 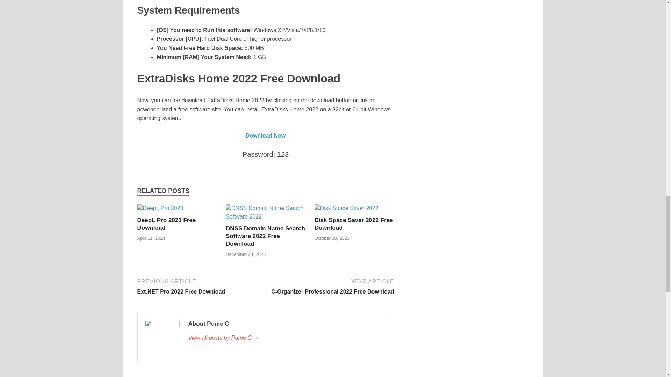 I want to click on Disk Space Saver 2022 Free Download, so click(x=346, y=208).